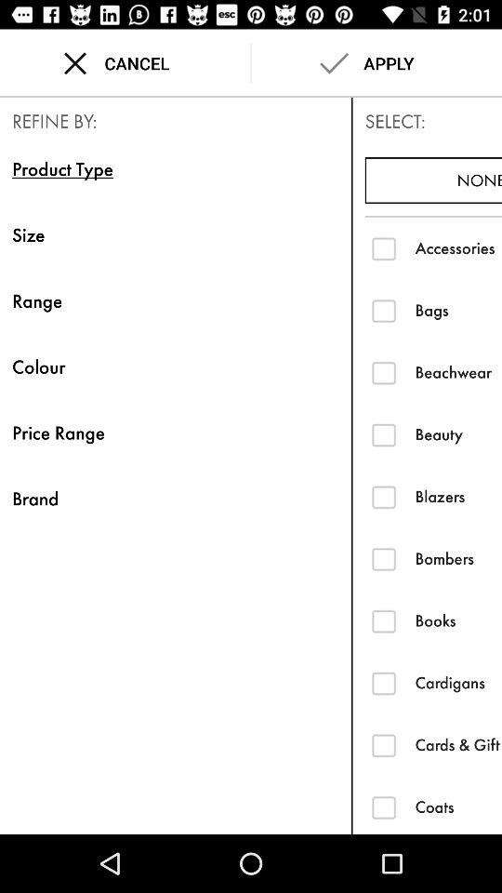 Image resolution: width=502 pixels, height=893 pixels. What do you see at coordinates (458, 372) in the screenshot?
I see `jump to the beachwear icon` at bounding box center [458, 372].